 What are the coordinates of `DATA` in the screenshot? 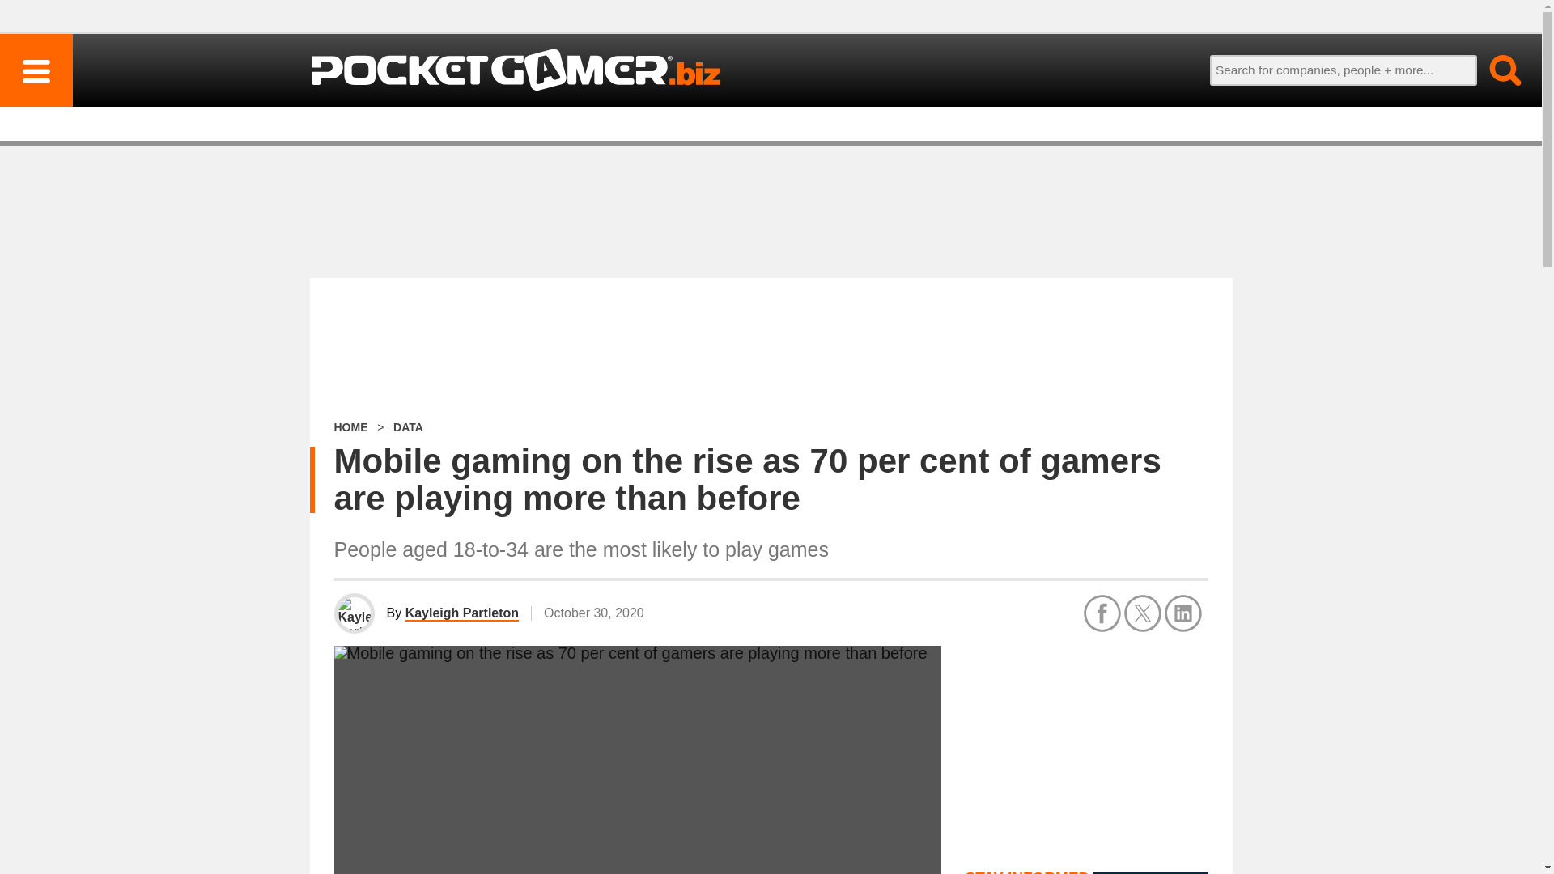 It's located at (408, 427).